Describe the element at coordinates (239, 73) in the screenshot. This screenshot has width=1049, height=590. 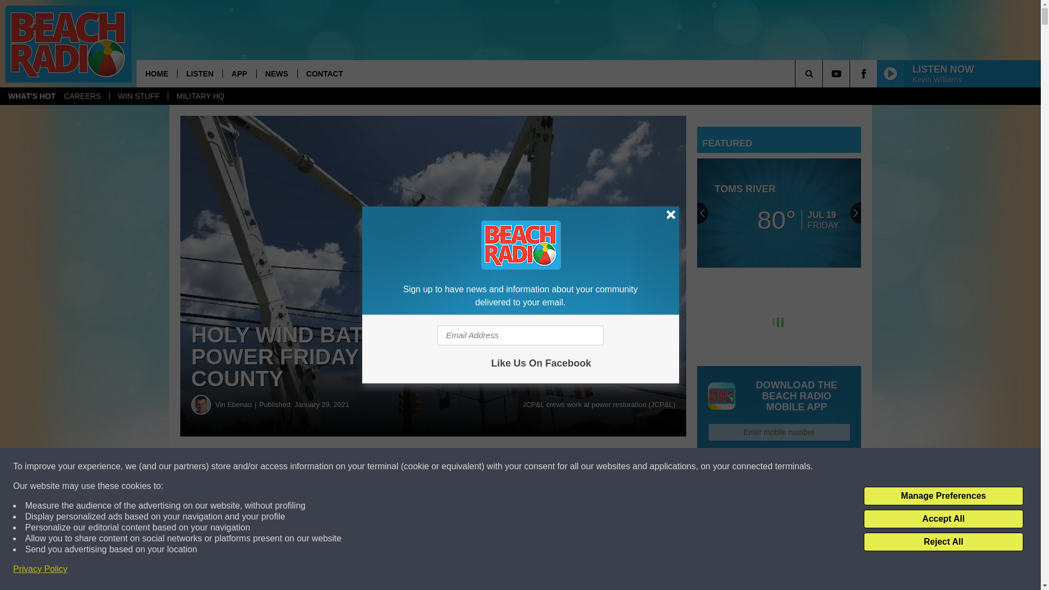
I see `APP` at that location.